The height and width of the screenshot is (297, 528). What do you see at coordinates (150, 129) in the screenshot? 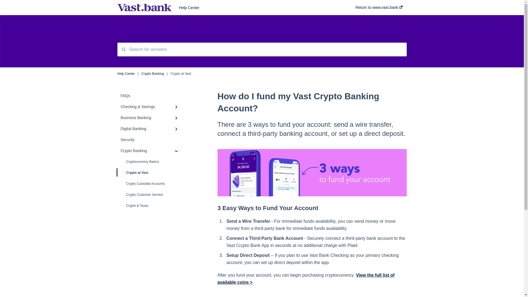
I see `Digital Banking` at bounding box center [150, 129].